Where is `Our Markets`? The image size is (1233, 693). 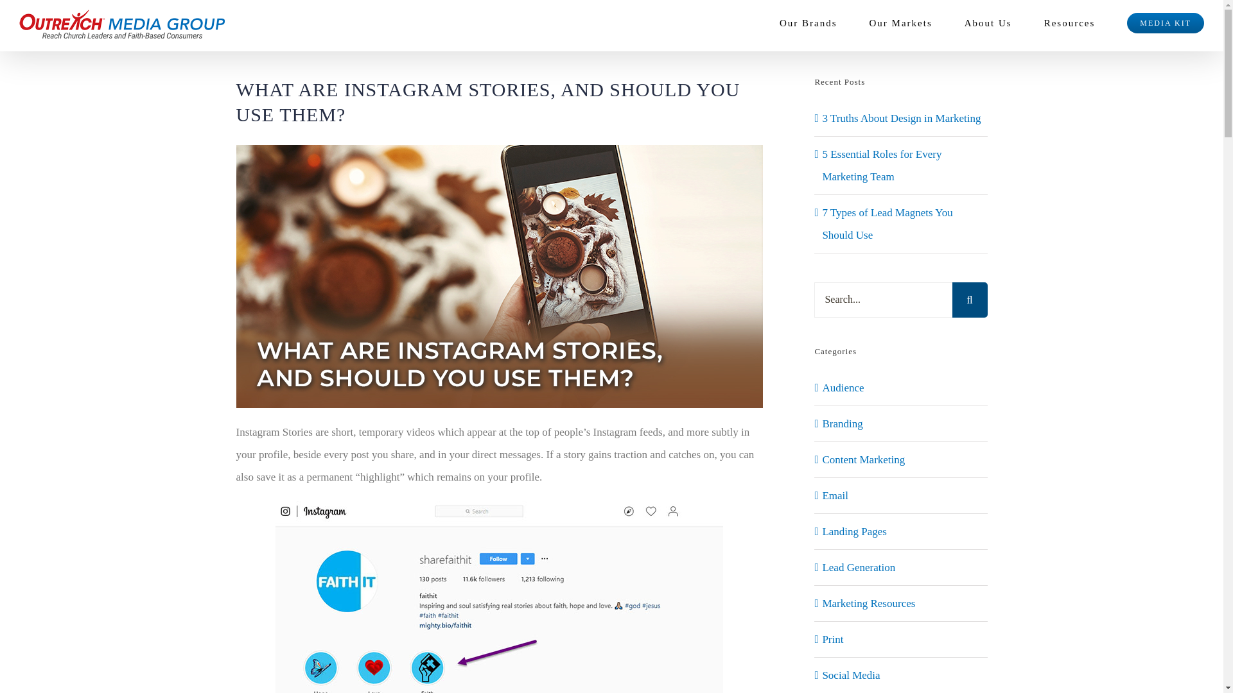 Our Markets is located at coordinates (900, 23).